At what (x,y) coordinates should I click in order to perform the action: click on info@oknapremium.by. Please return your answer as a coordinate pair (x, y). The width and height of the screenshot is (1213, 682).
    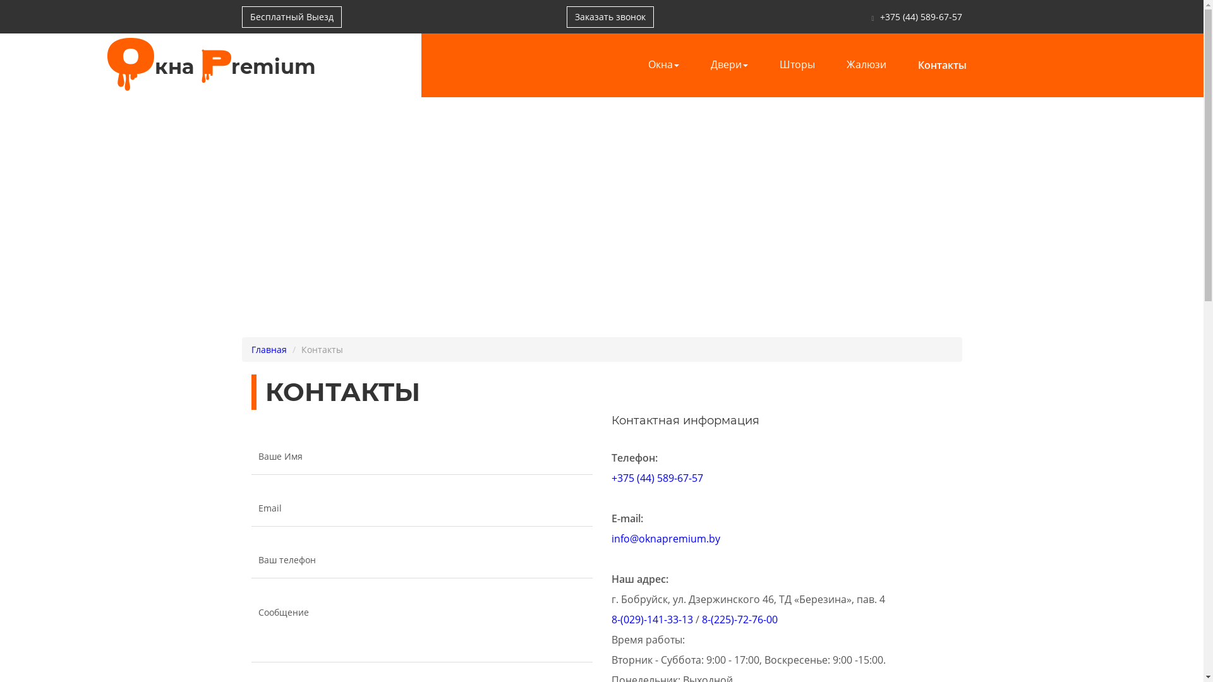
    Looking at the image, I should click on (666, 539).